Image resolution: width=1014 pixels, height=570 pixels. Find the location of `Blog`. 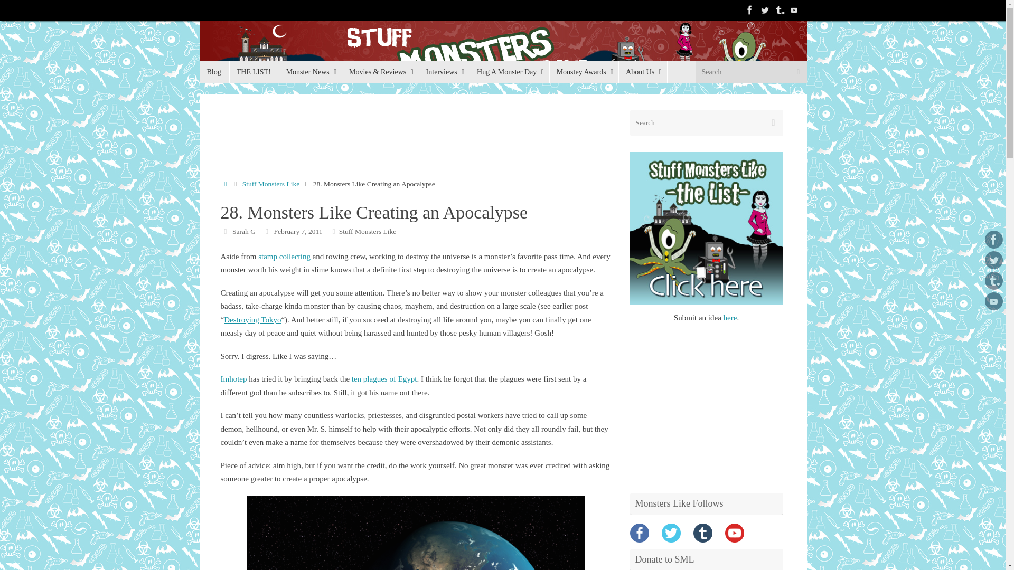

Blog is located at coordinates (214, 72).